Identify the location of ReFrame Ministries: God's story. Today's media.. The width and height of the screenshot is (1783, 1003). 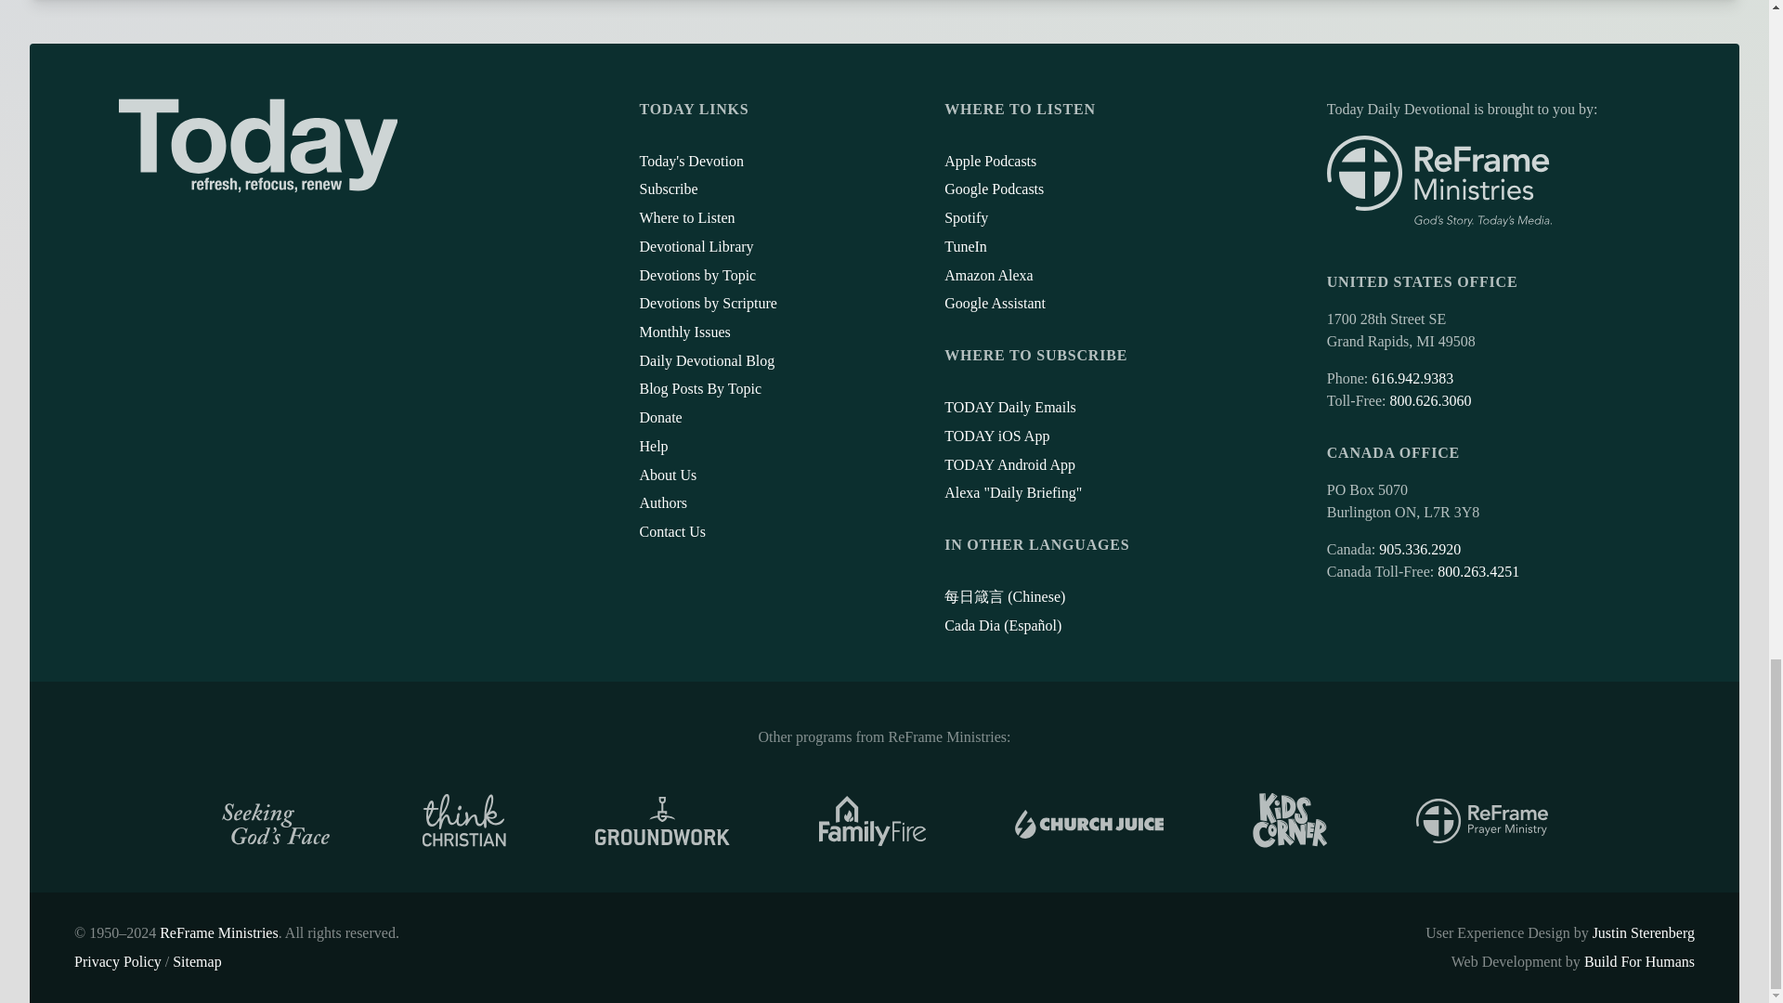
(1438, 181).